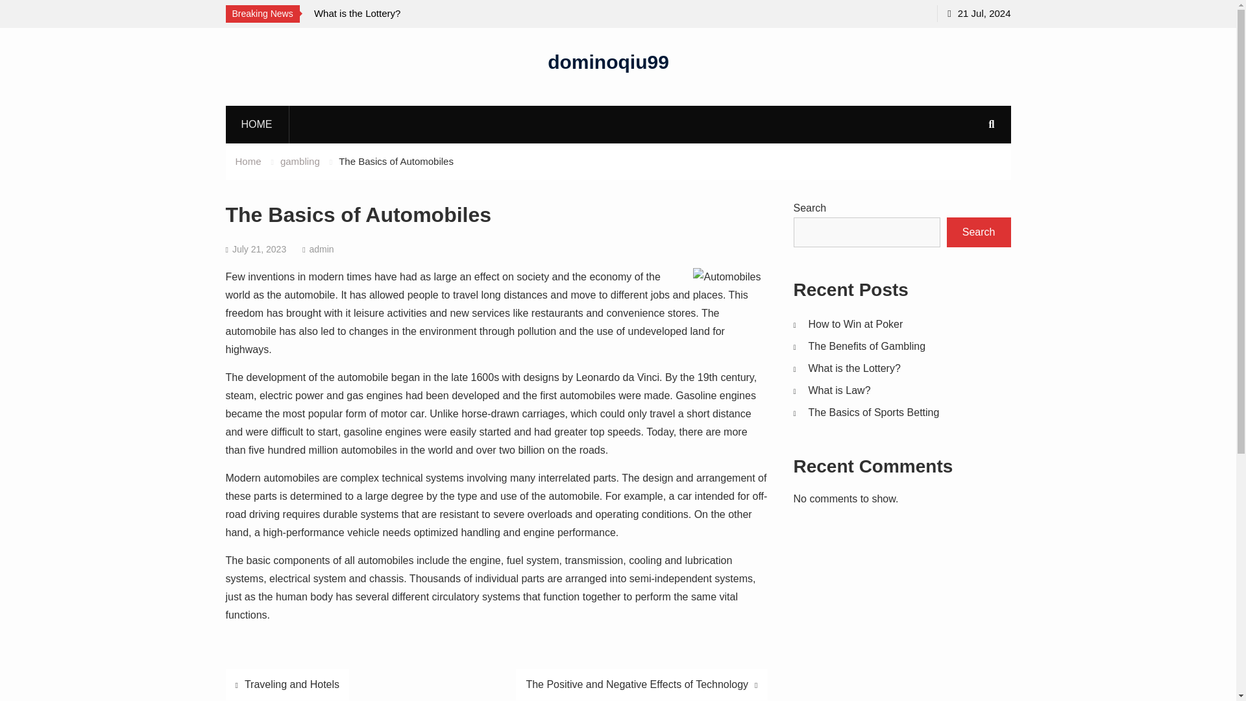  What do you see at coordinates (856, 324) in the screenshot?
I see `How to Win at Poker` at bounding box center [856, 324].